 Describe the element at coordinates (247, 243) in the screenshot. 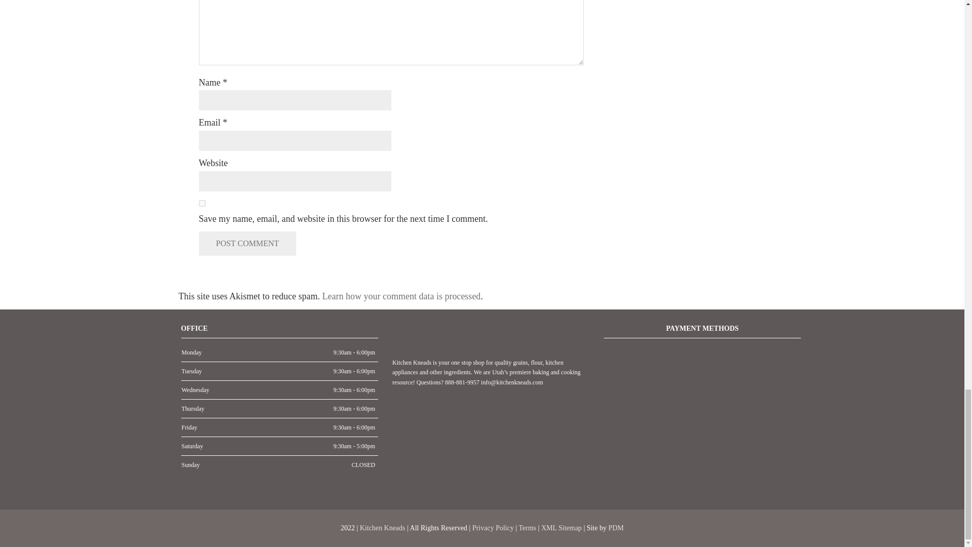

I see `Post Comment` at that location.